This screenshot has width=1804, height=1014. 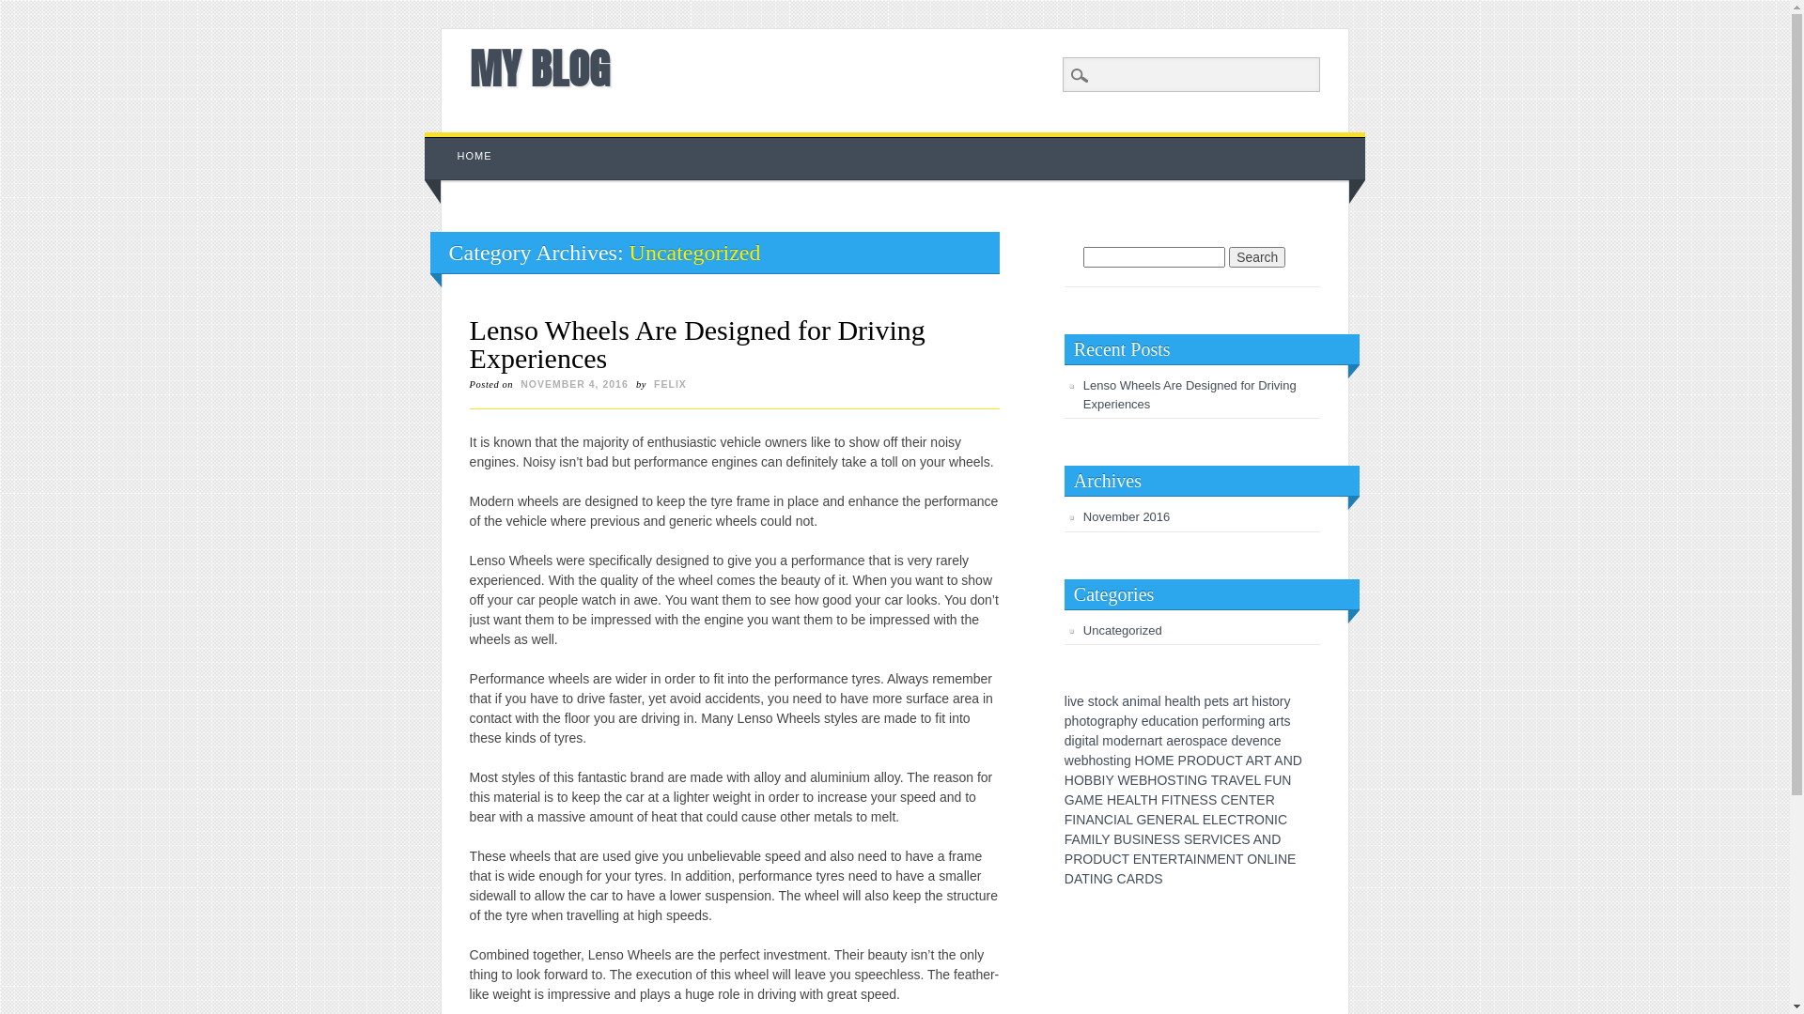 What do you see at coordinates (1212, 859) in the screenshot?
I see `M` at bounding box center [1212, 859].